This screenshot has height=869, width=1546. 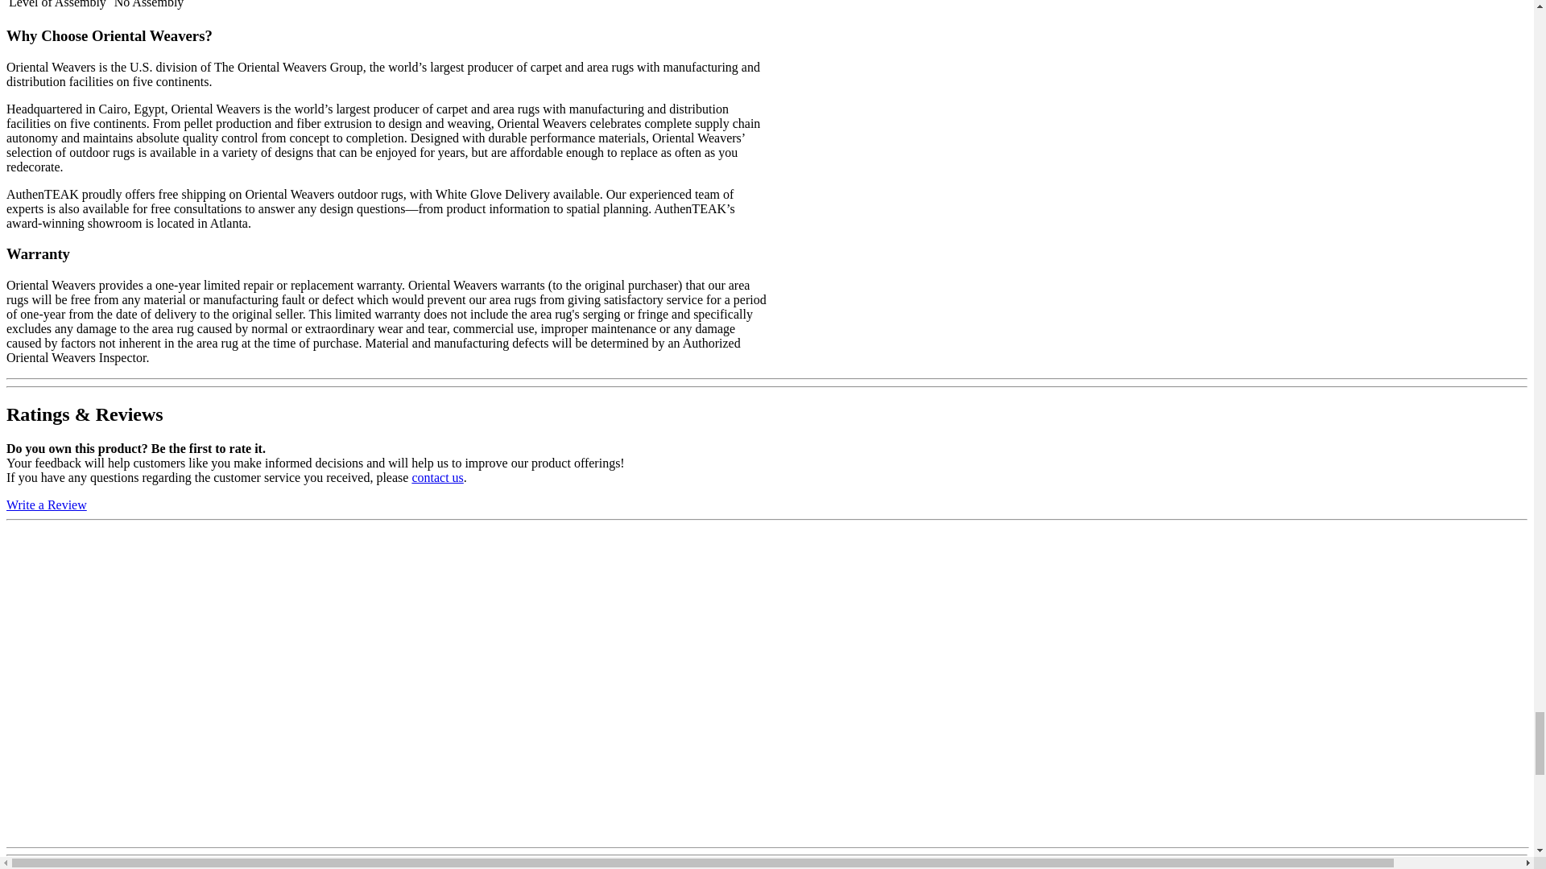 I want to click on Write a Review, so click(x=46, y=505).